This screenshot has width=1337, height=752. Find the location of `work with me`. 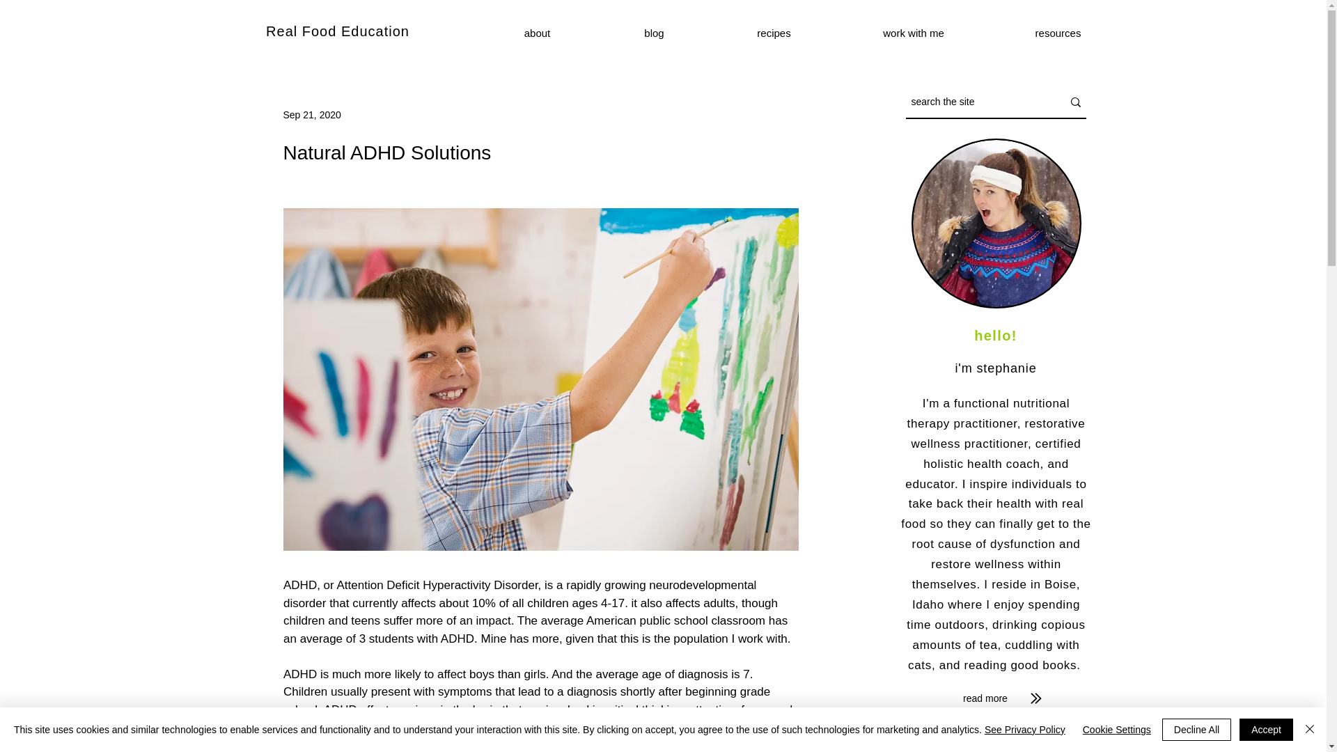

work with me is located at coordinates (914, 33).